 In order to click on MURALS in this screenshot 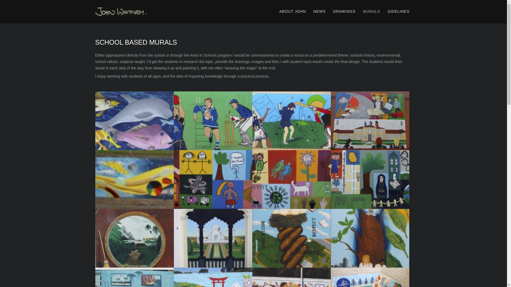, I will do `click(372, 12)`.